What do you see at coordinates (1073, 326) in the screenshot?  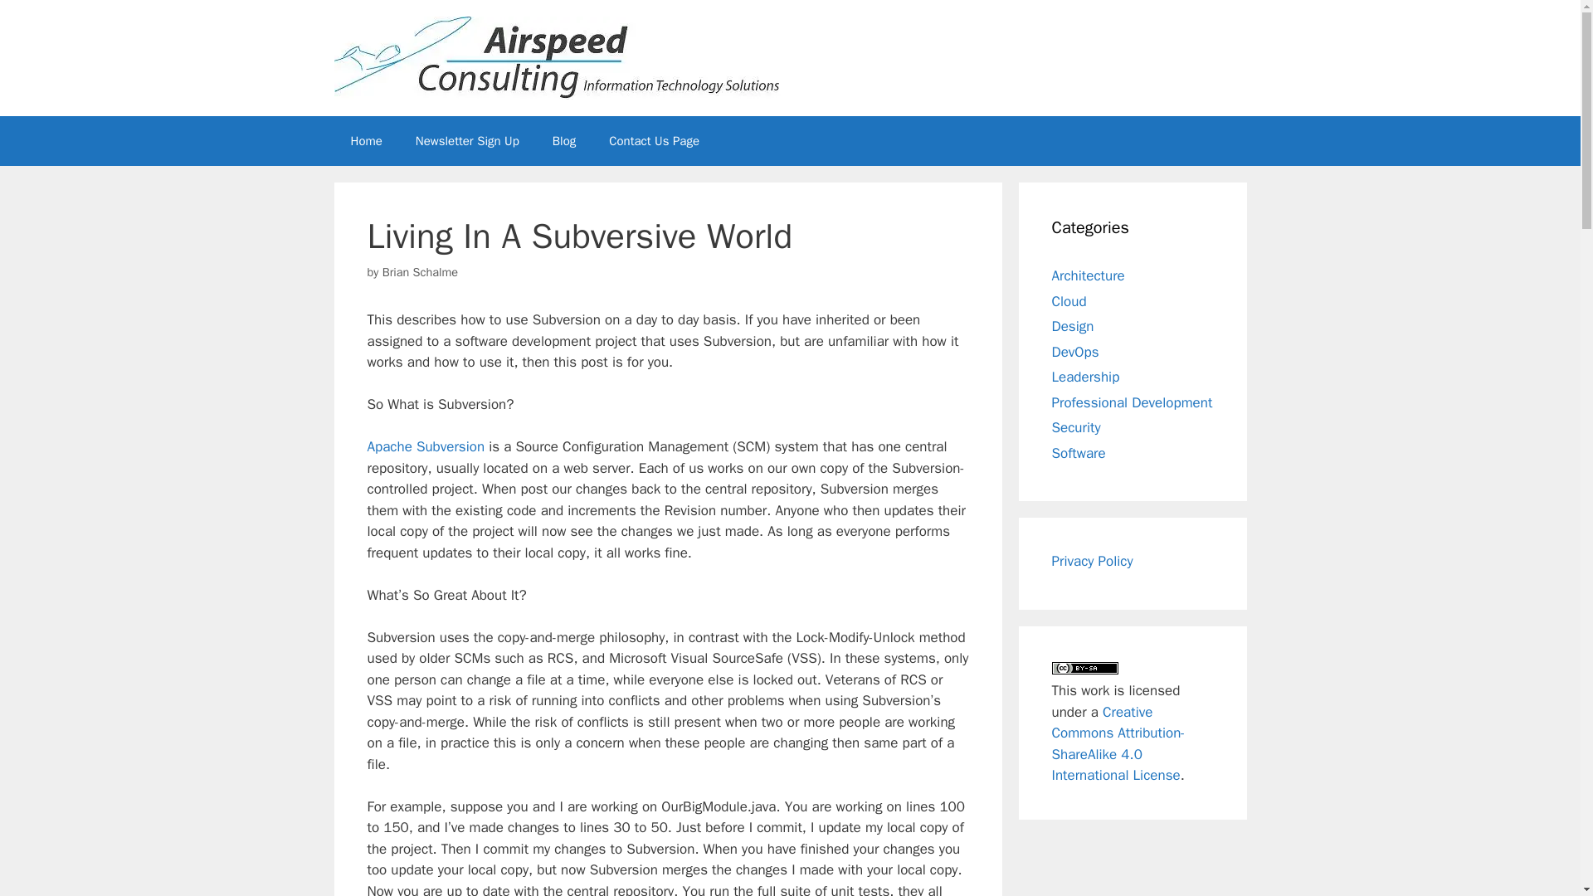 I see `Design` at bounding box center [1073, 326].